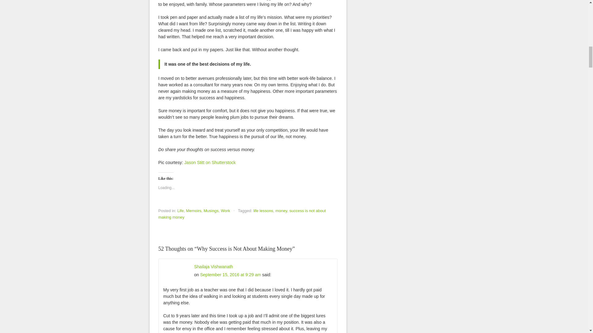 The image size is (593, 333). Describe the element at coordinates (211, 211) in the screenshot. I see `Musings` at that location.